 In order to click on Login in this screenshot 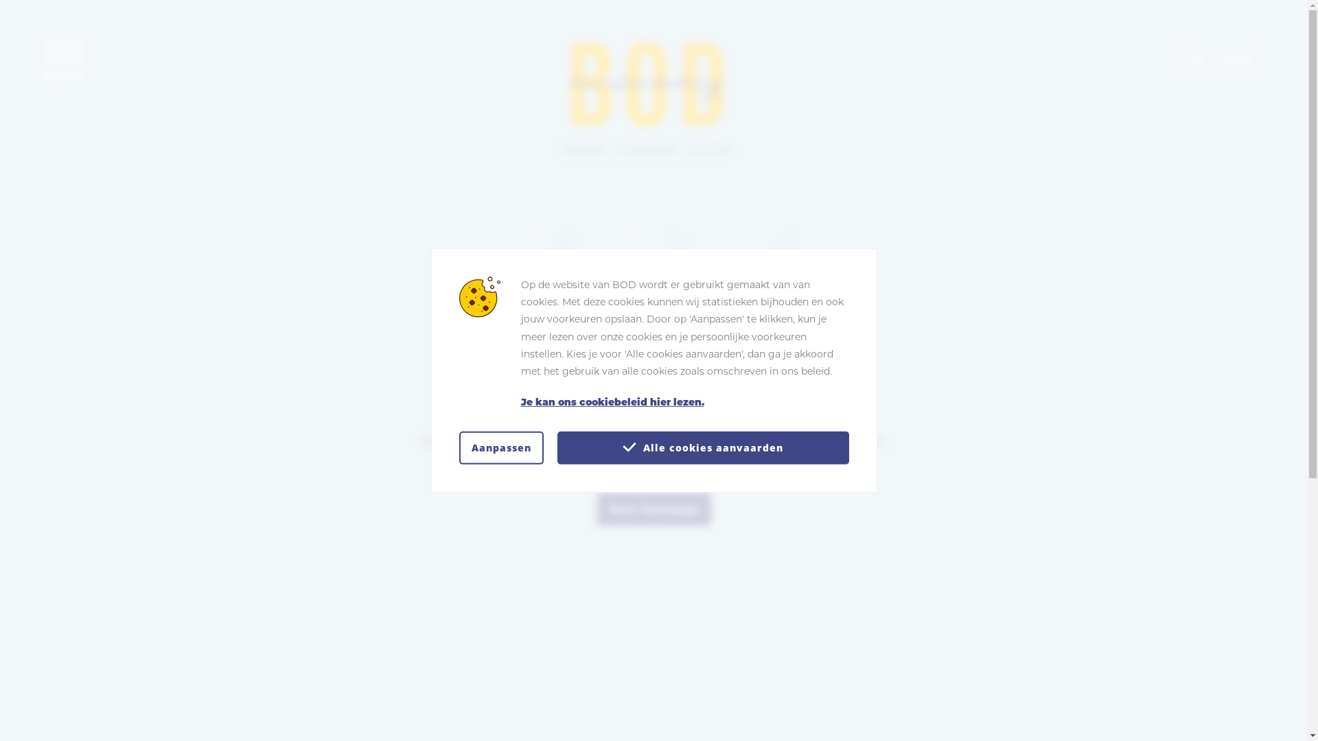, I will do `click(1222, 60)`.